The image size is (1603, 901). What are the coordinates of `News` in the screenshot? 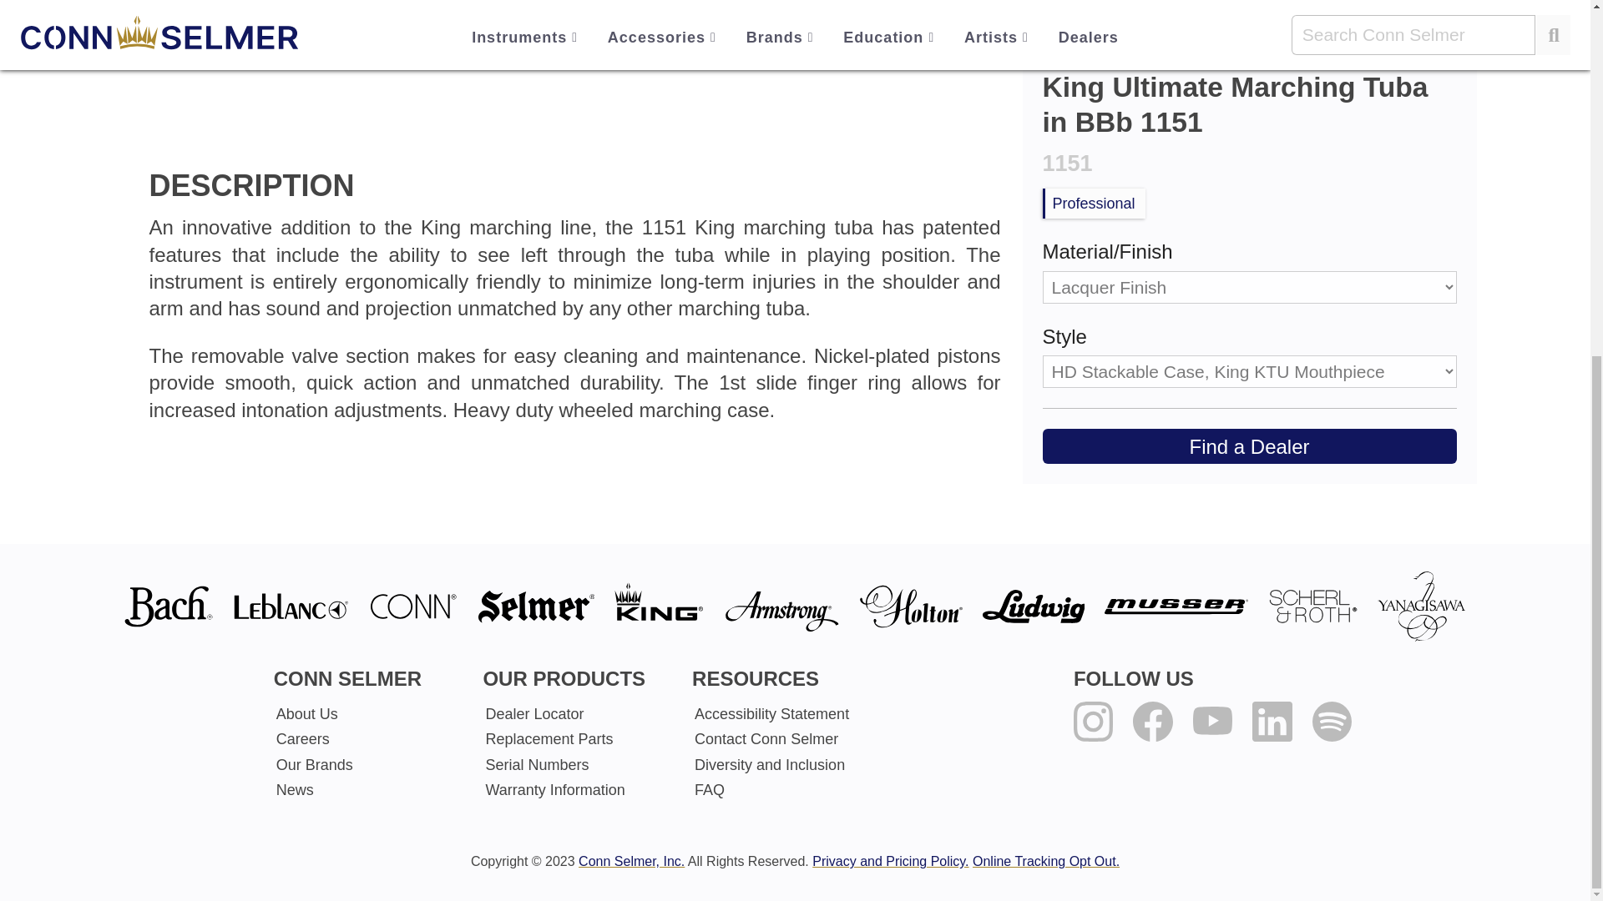 It's located at (364, 790).